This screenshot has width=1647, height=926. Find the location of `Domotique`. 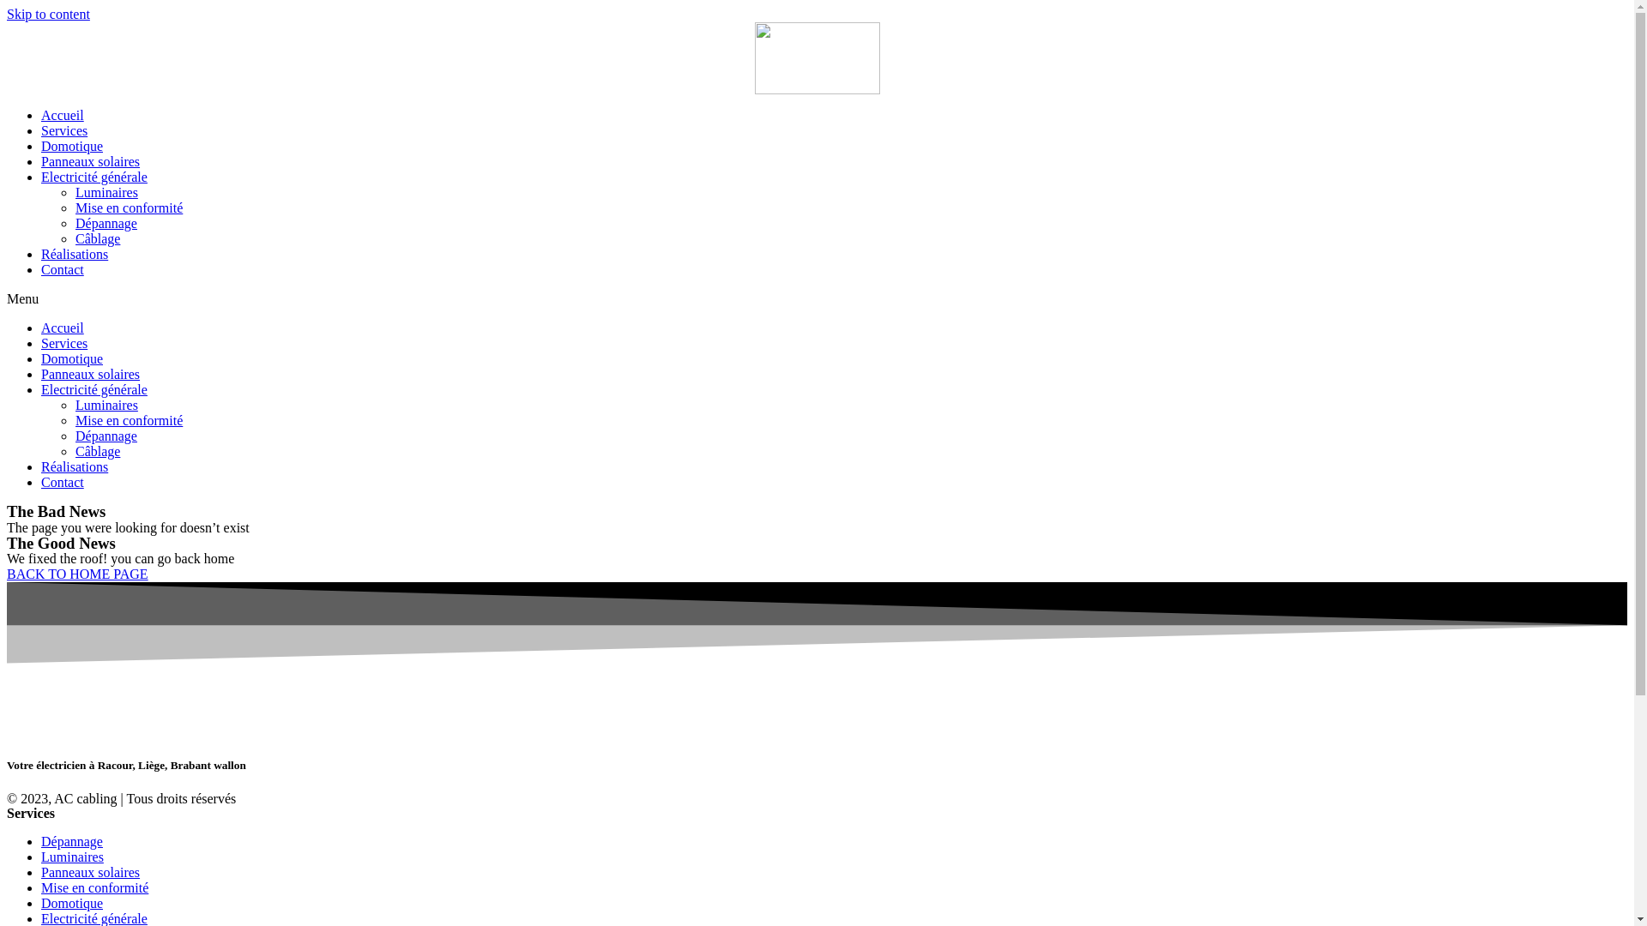

Domotique is located at coordinates (72, 358).